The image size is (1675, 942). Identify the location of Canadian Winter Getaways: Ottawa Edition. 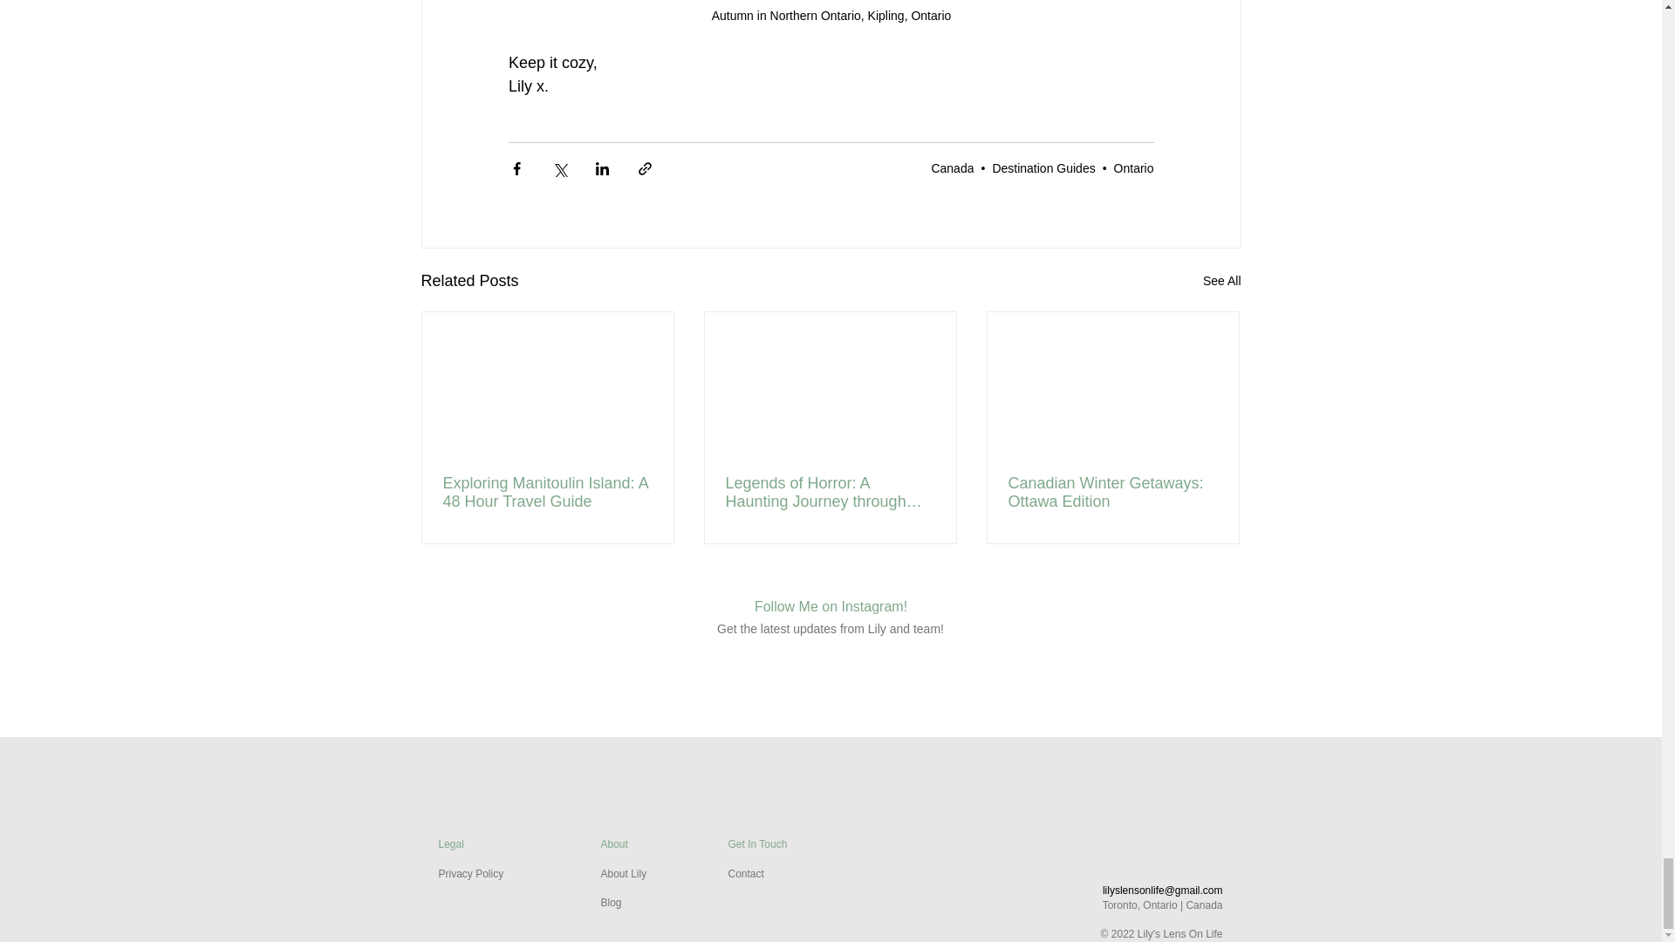
(1112, 493).